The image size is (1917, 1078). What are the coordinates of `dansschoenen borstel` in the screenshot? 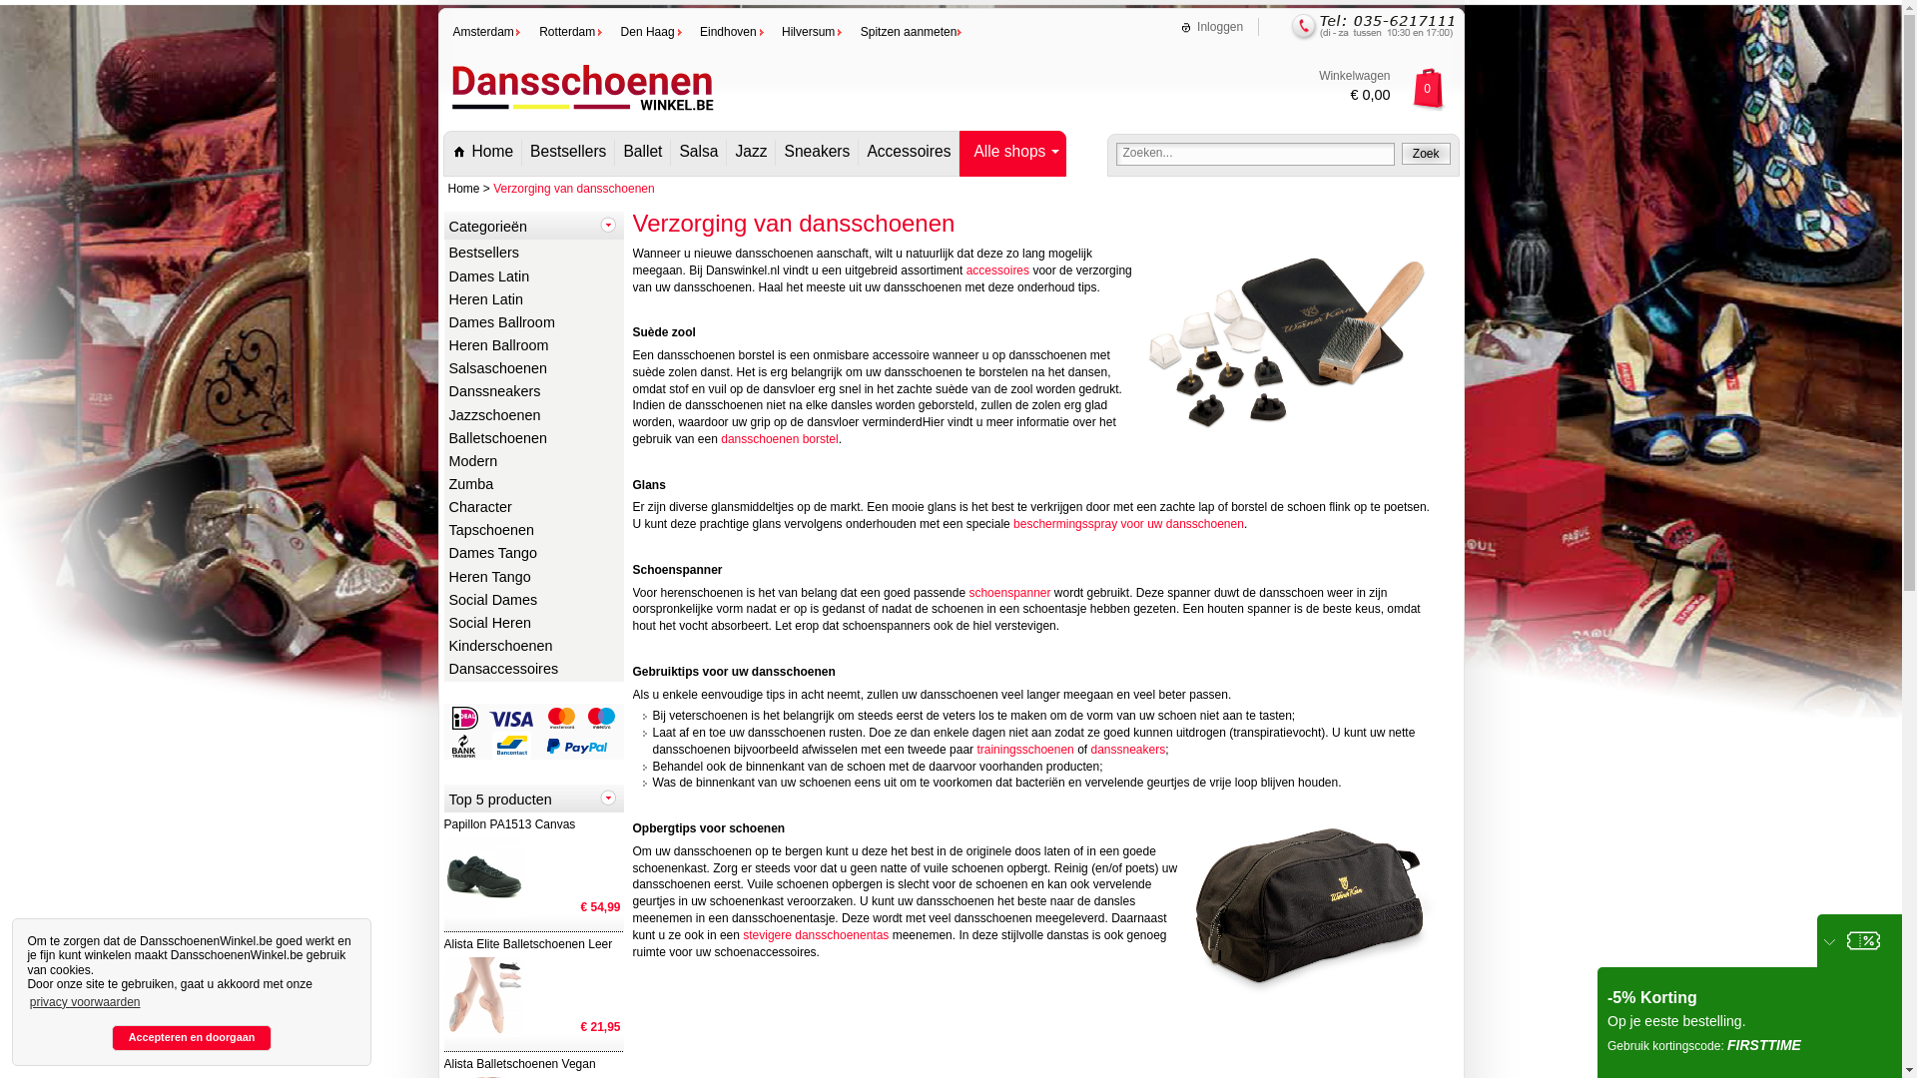 It's located at (779, 439).